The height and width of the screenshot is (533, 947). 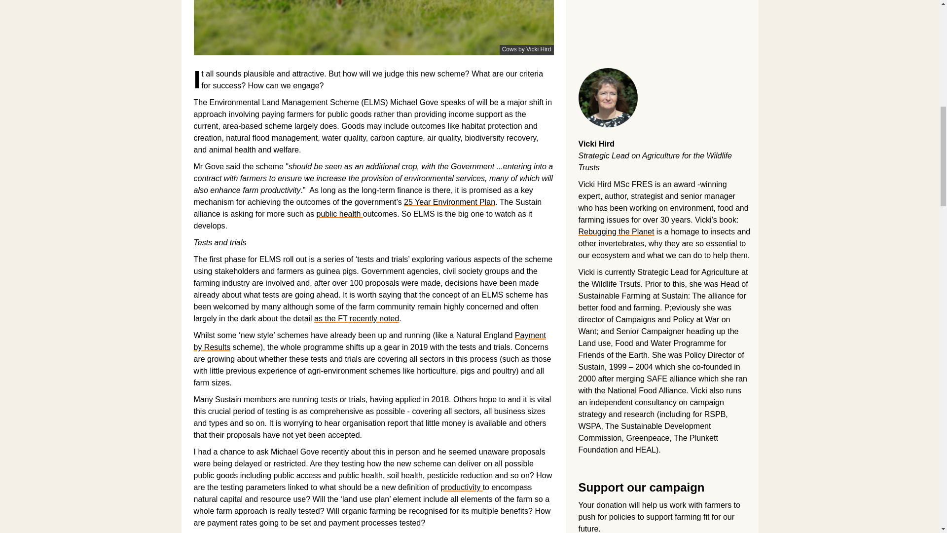 I want to click on as the FT recently noted, so click(x=356, y=319).